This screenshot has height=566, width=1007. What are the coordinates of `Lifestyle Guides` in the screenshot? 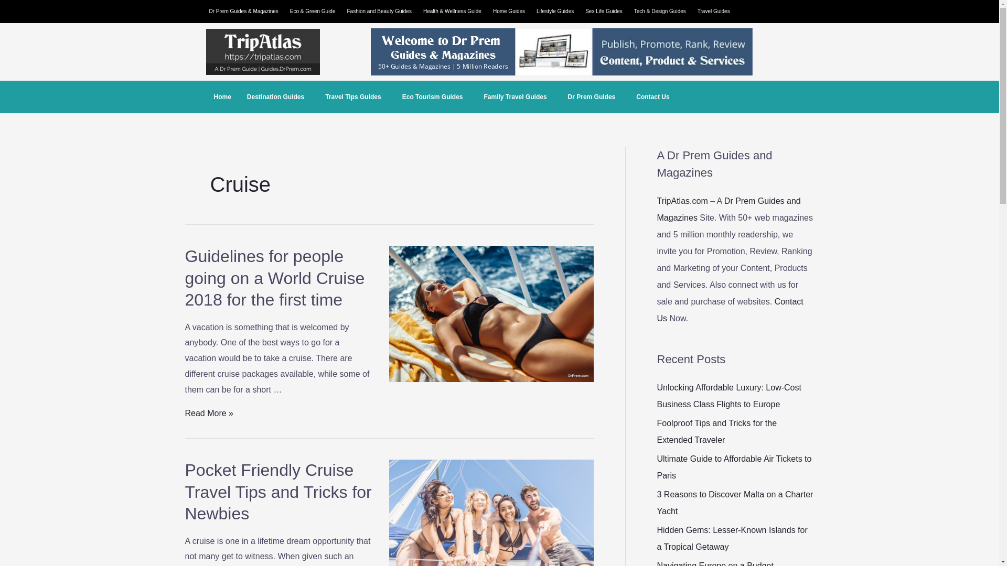 It's located at (558, 11).